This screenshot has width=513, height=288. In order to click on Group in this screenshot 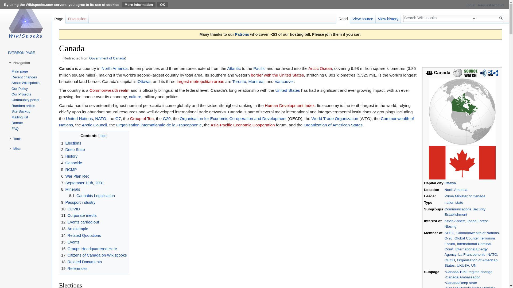, I will do `click(429, 73)`.